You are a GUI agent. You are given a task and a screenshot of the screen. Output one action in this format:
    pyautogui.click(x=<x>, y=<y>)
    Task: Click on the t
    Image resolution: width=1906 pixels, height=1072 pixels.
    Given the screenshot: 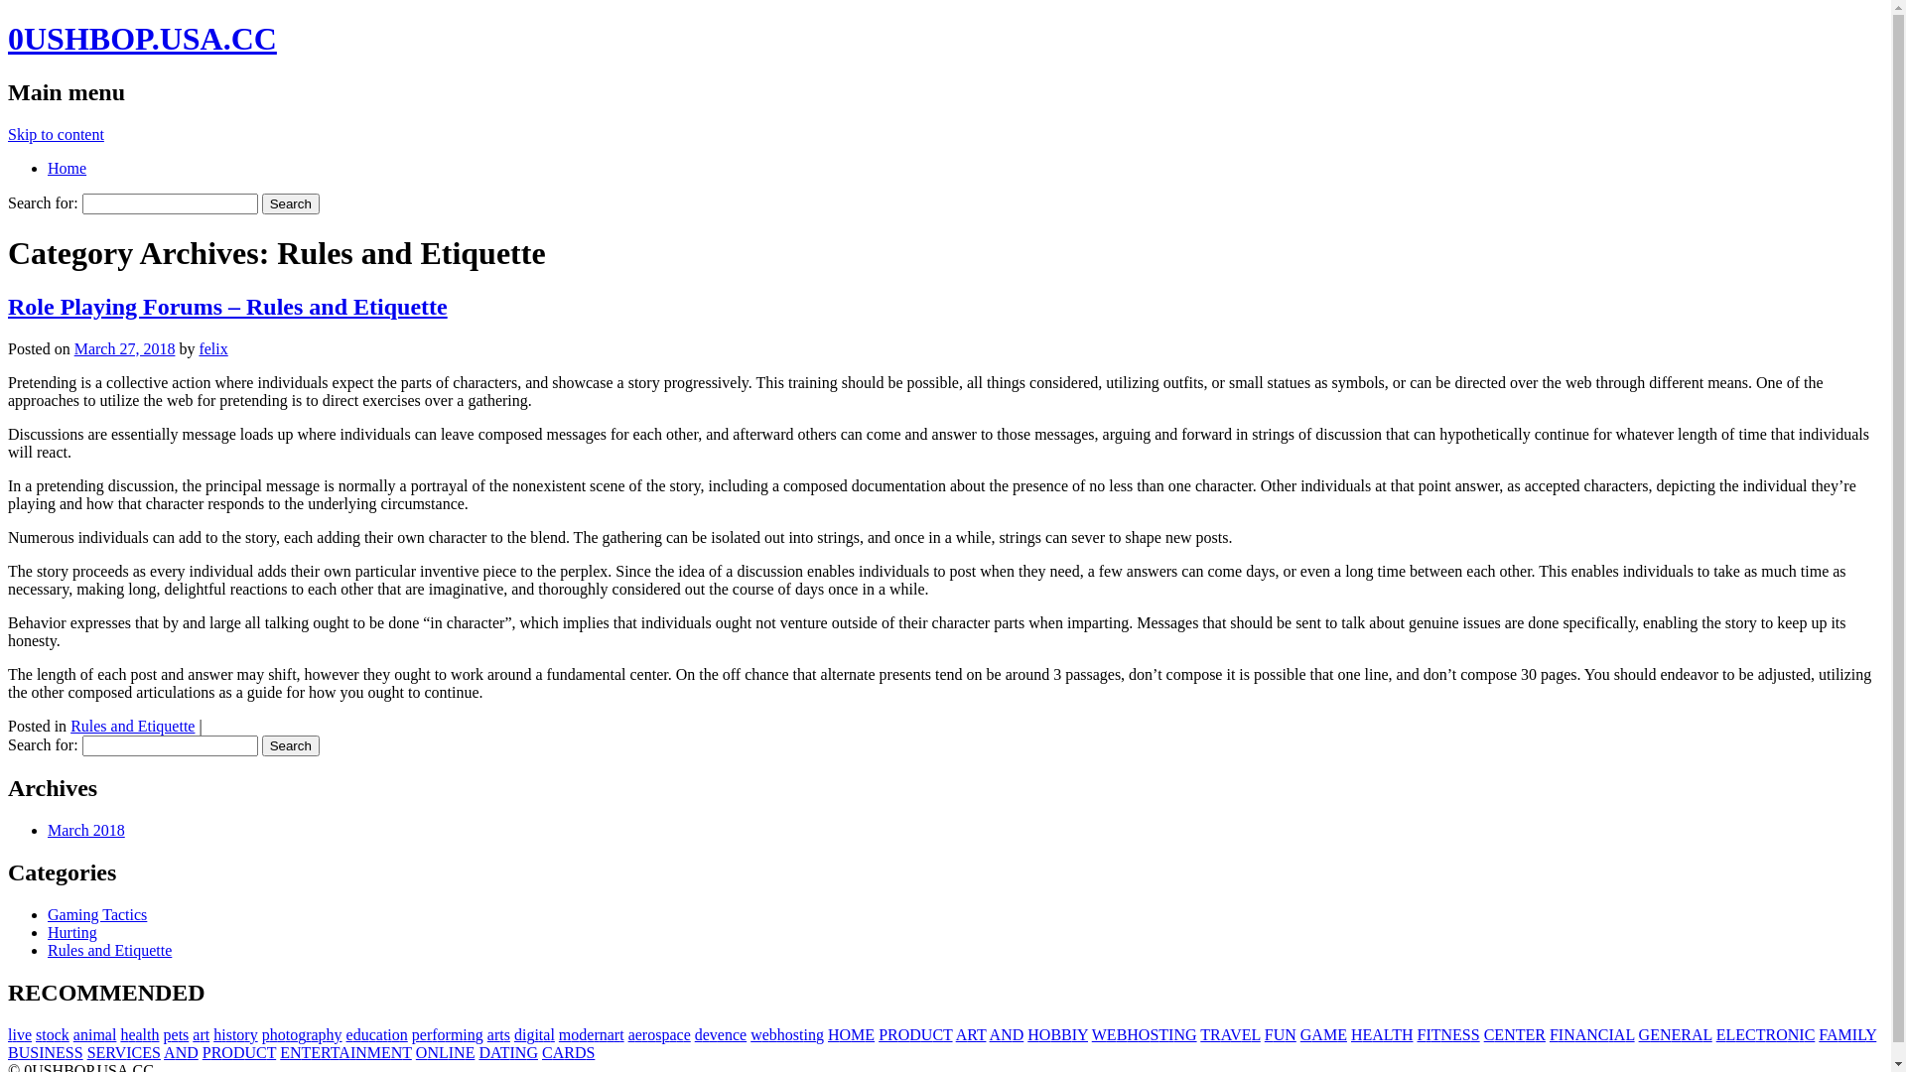 What is the action you would take?
    pyautogui.click(x=44, y=1034)
    